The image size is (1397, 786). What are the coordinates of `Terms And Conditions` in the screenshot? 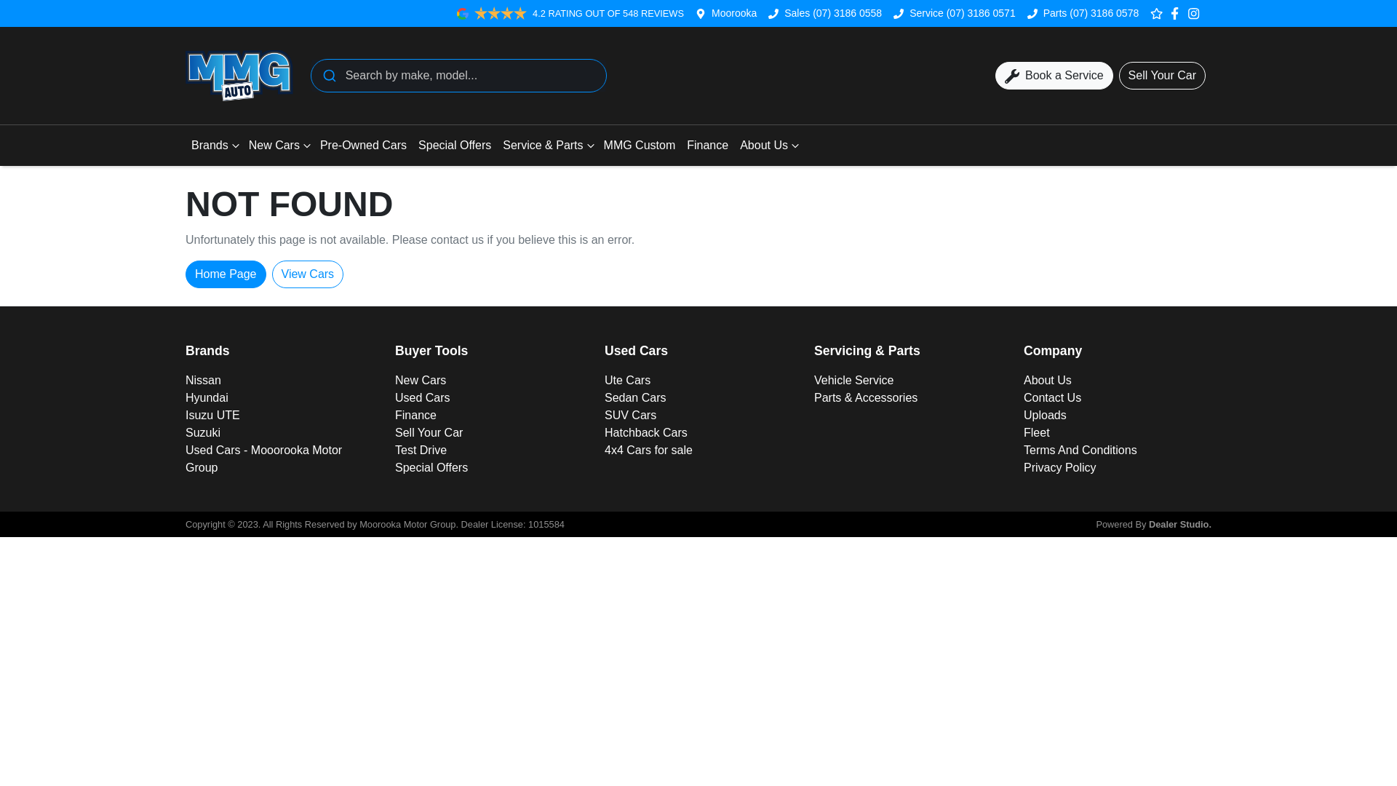 It's located at (1080, 450).